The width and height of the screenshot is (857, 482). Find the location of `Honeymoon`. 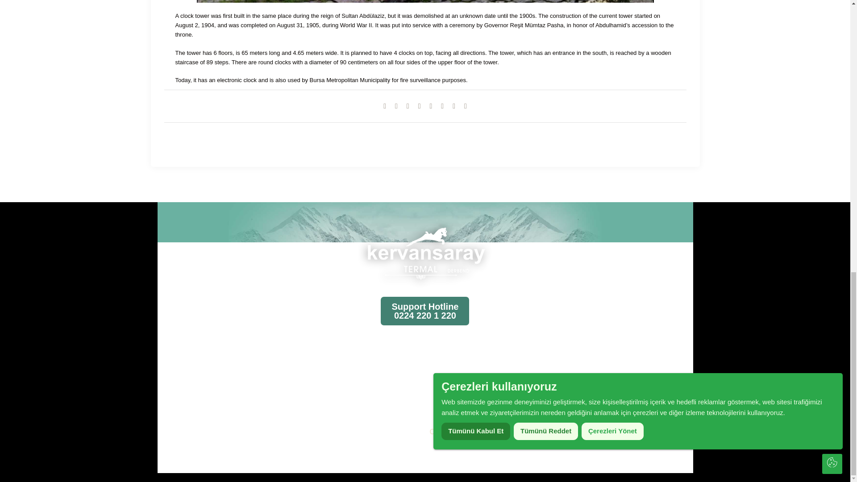

Honeymoon is located at coordinates (354, 369).